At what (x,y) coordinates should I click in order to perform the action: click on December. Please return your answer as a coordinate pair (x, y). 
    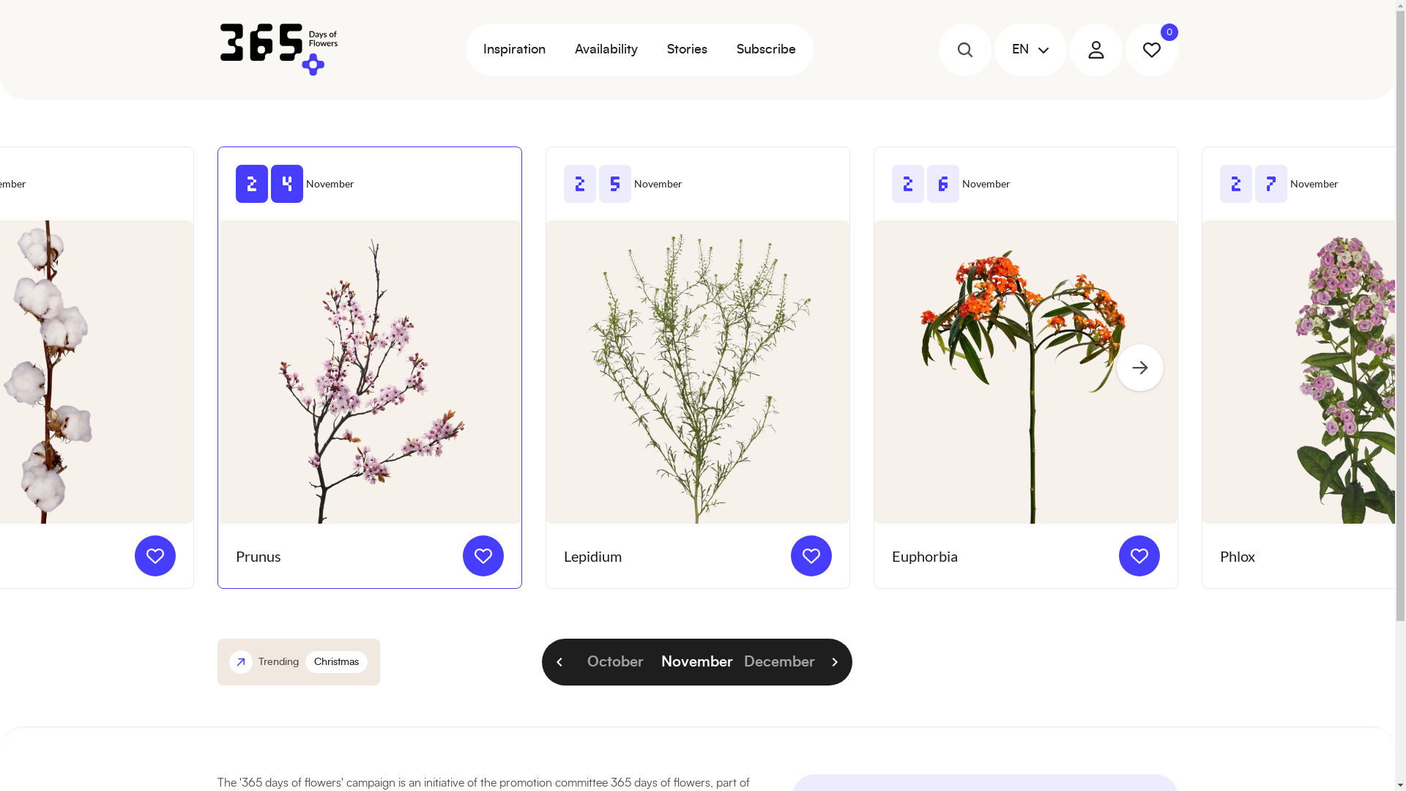
    Looking at the image, I should click on (779, 662).